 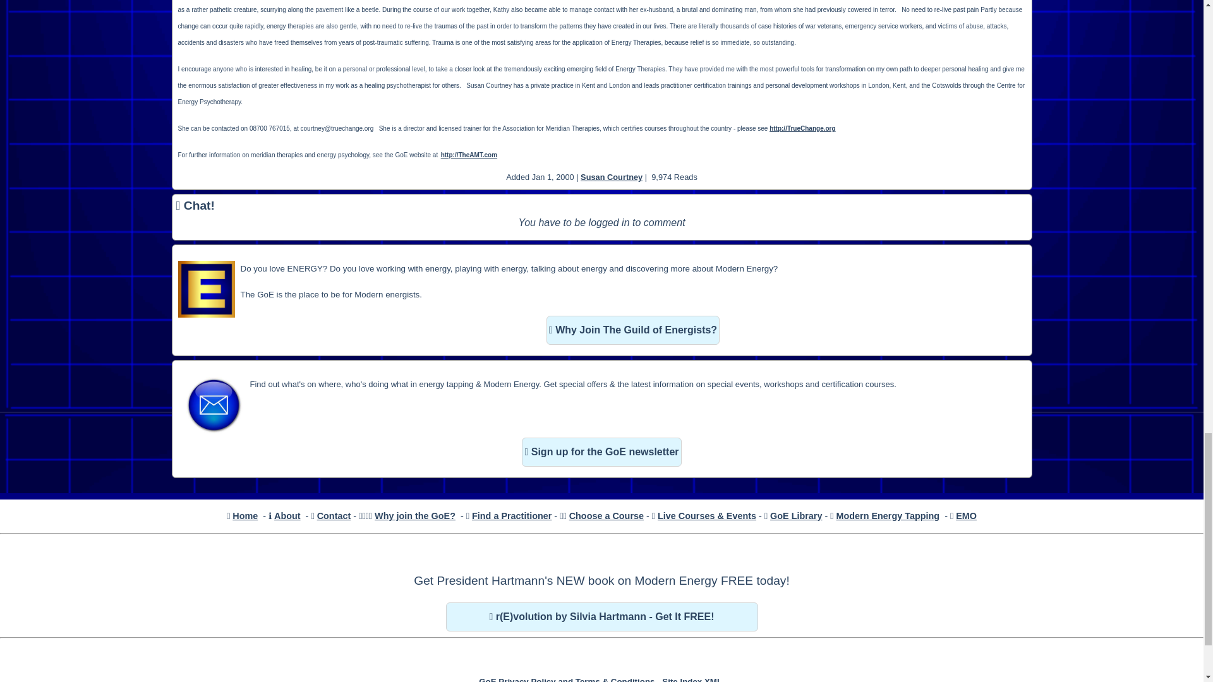 I want to click on Find a practitioner on our online map, so click(x=512, y=515).